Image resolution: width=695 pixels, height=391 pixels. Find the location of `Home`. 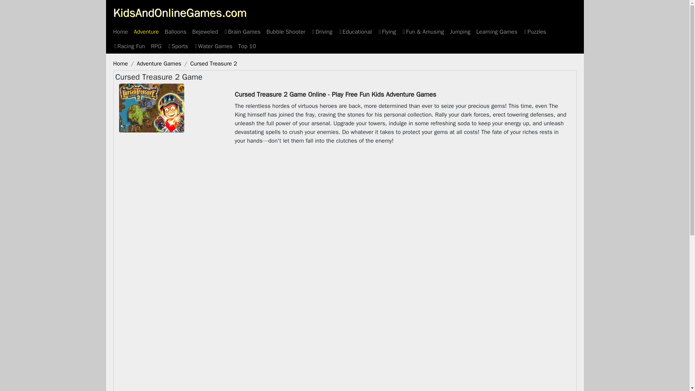

Home is located at coordinates (120, 32).